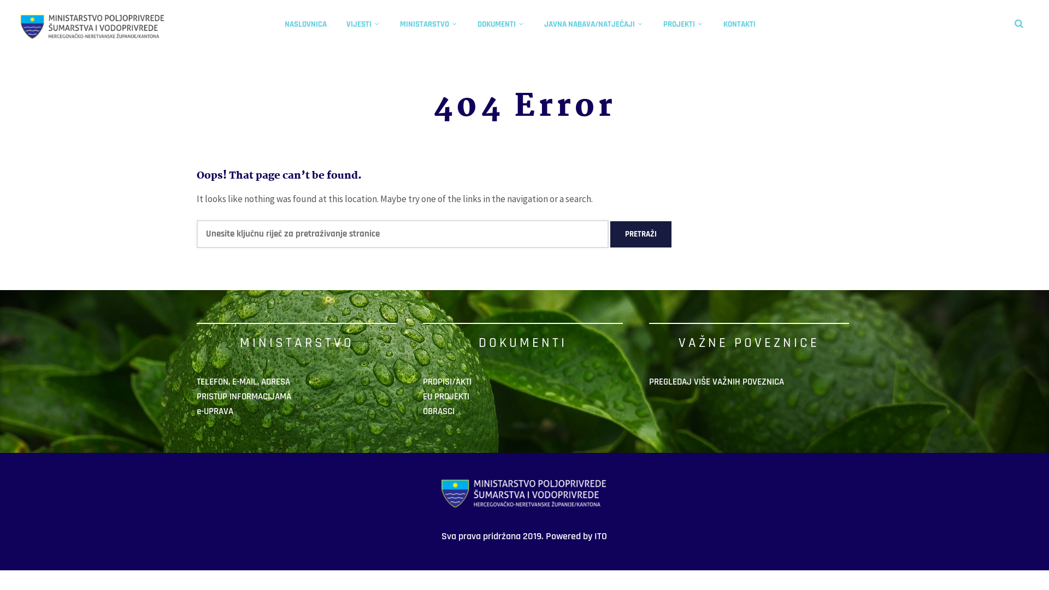 The height and width of the screenshot is (590, 1049). Describe the element at coordinates (439, 411) in the screenshot. I see `OBRASCI` at that location.